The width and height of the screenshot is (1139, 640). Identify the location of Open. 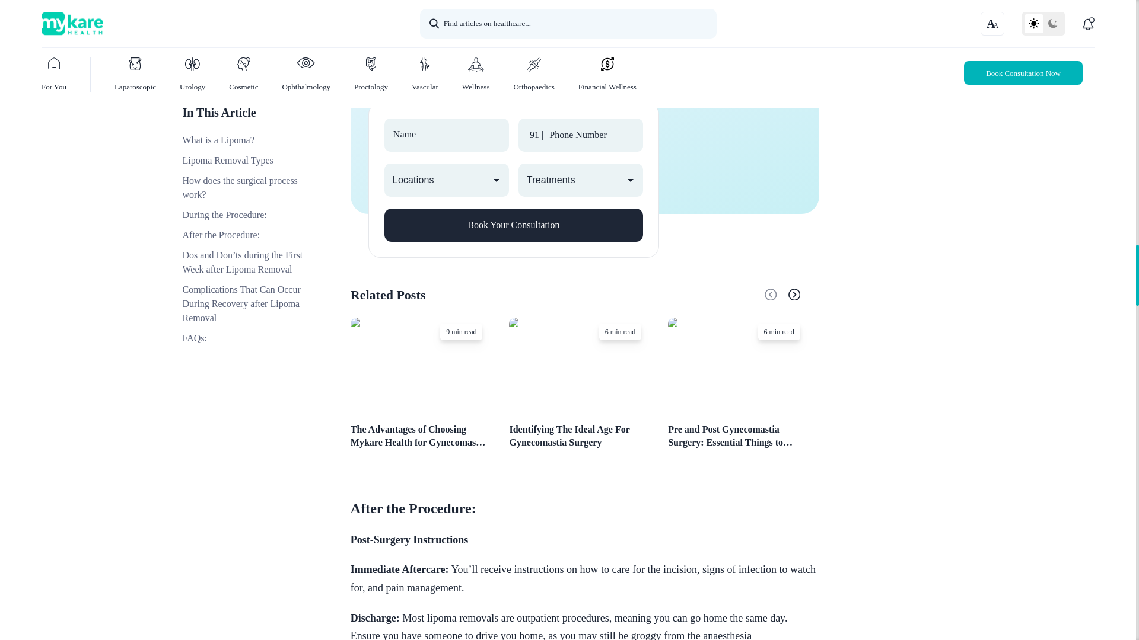
(496, 180).